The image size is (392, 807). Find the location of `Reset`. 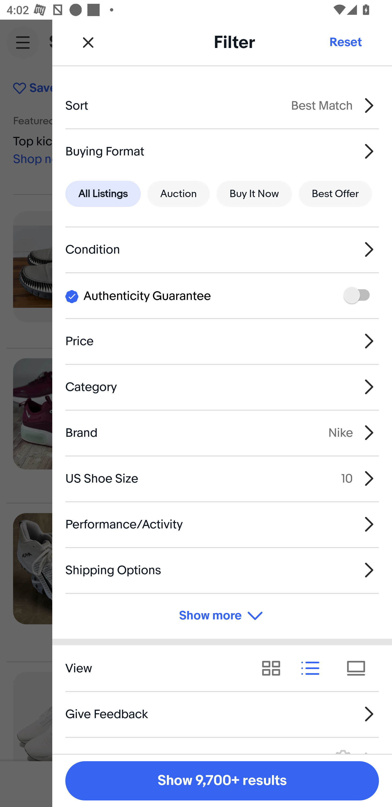

Reset is located at coordinates (345, 42).